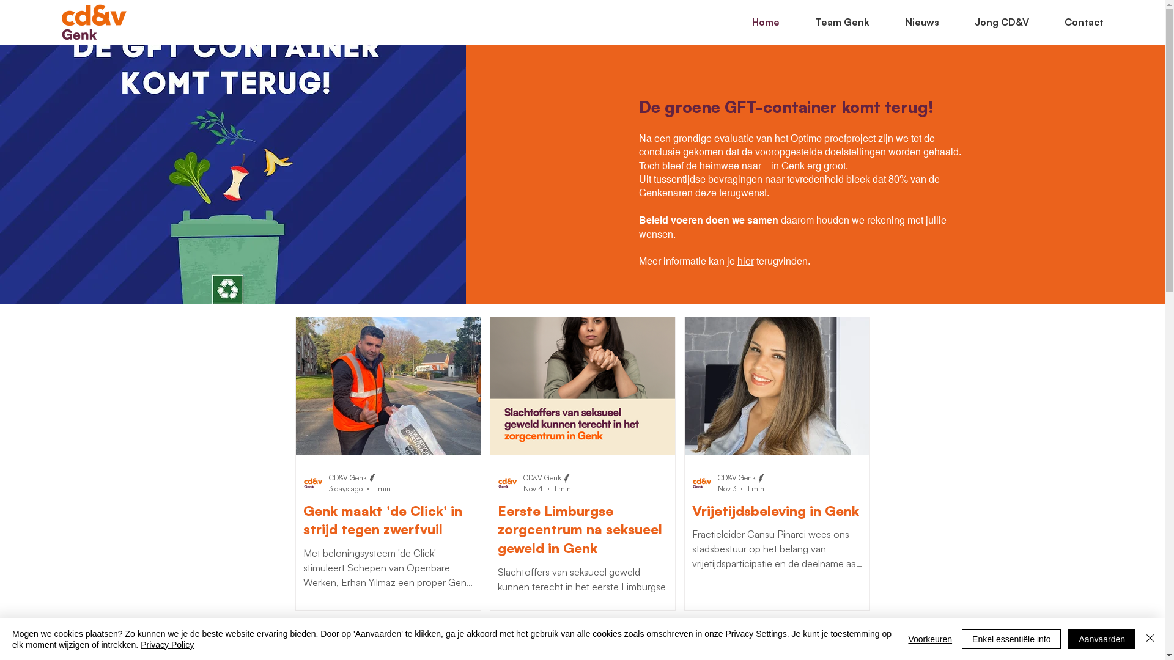  Describe the element at coordinates (757, 22) in the screenshot. I see `Home` at that location.